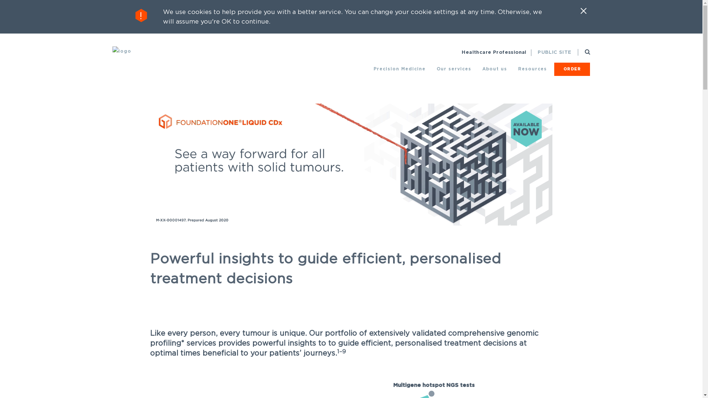 This screenshot has width=708, height=398. What do you see at coordinates (454, 69) in the screenshot?
I see `Our services` at bounding box center [454, 69].